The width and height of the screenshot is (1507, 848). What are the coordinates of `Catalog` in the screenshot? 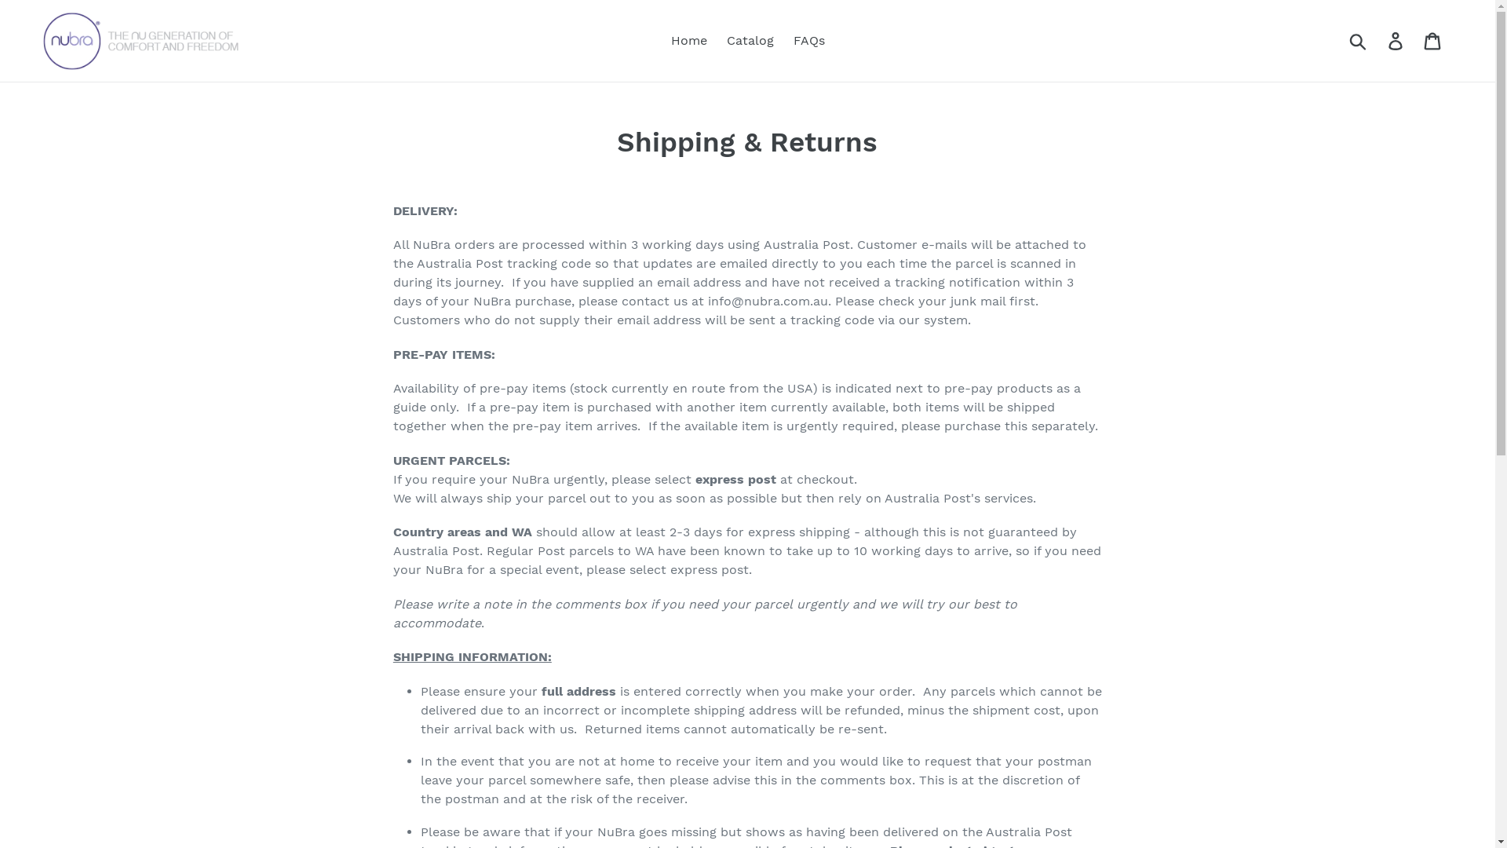 It's located at (750, 41).